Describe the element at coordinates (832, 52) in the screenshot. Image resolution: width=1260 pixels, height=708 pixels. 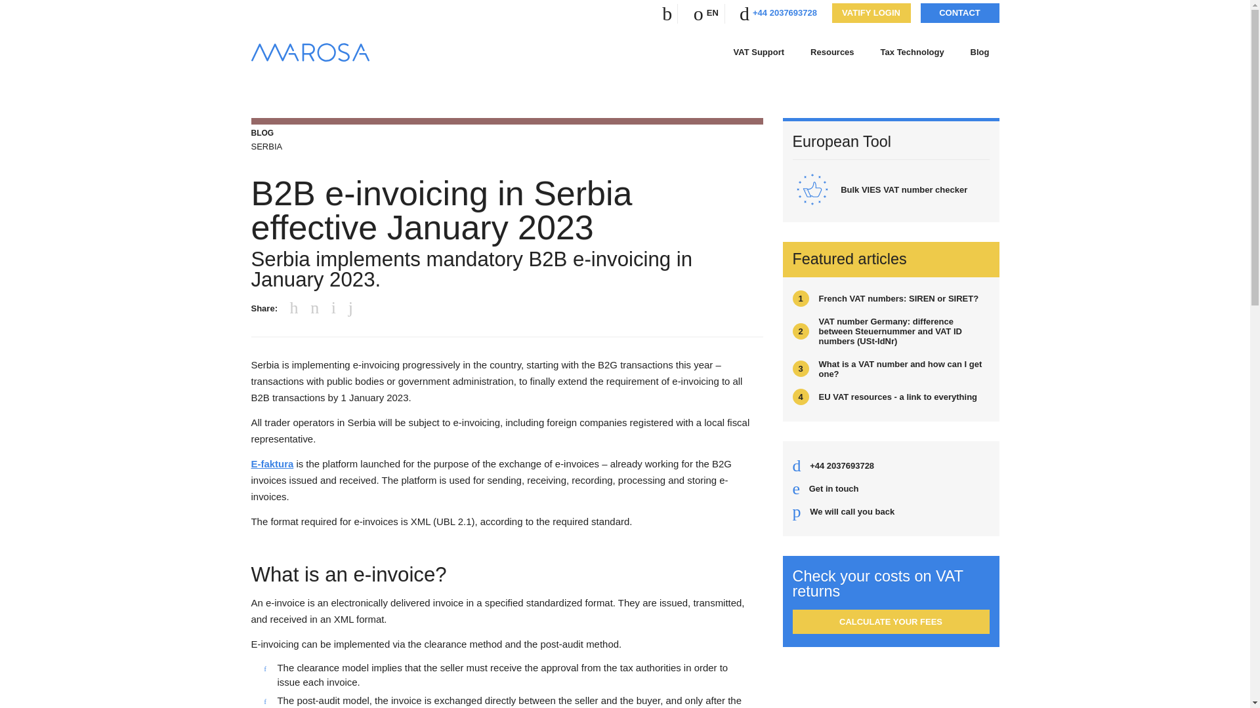
I see `Resources` at that location.